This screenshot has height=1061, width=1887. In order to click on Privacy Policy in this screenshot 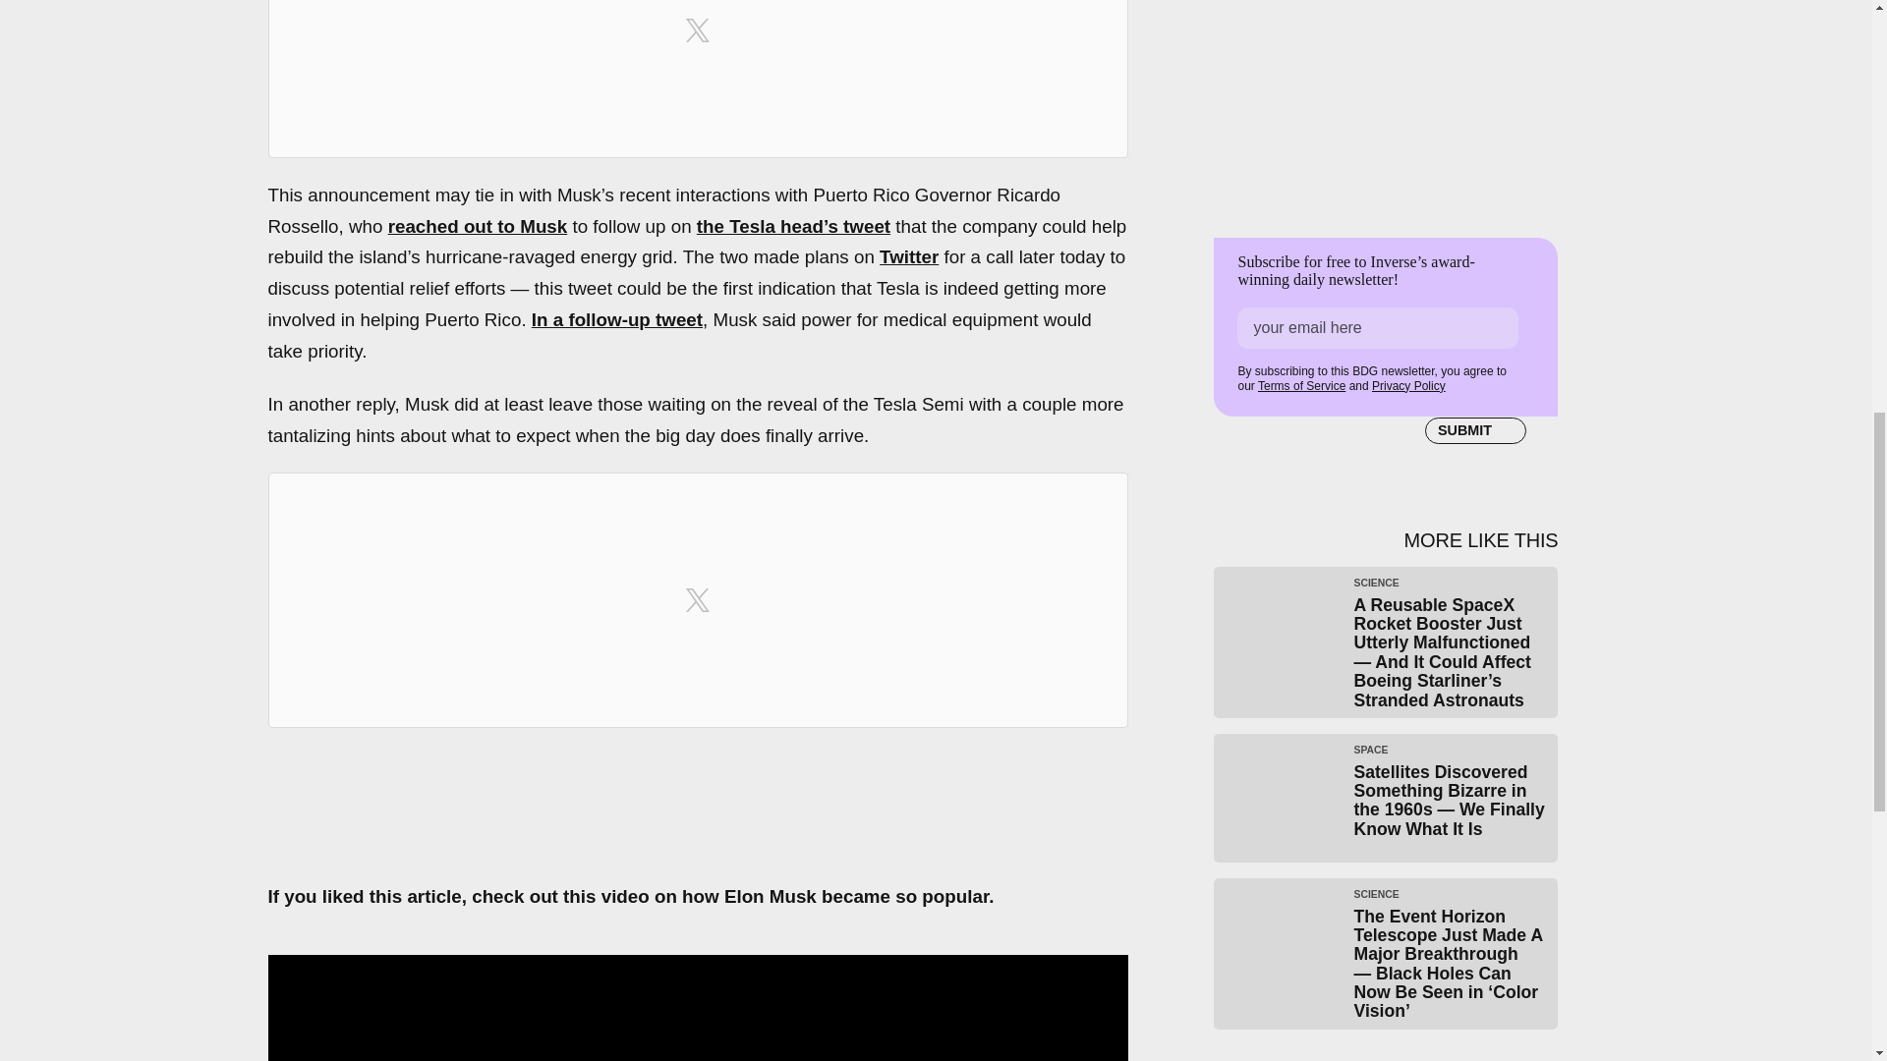, I will do `click(1407, 385)`.